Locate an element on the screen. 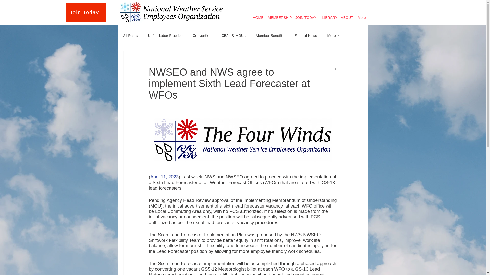 This screenshot has width=490, height=275. ABOUT is located at coordinates (347, 15).